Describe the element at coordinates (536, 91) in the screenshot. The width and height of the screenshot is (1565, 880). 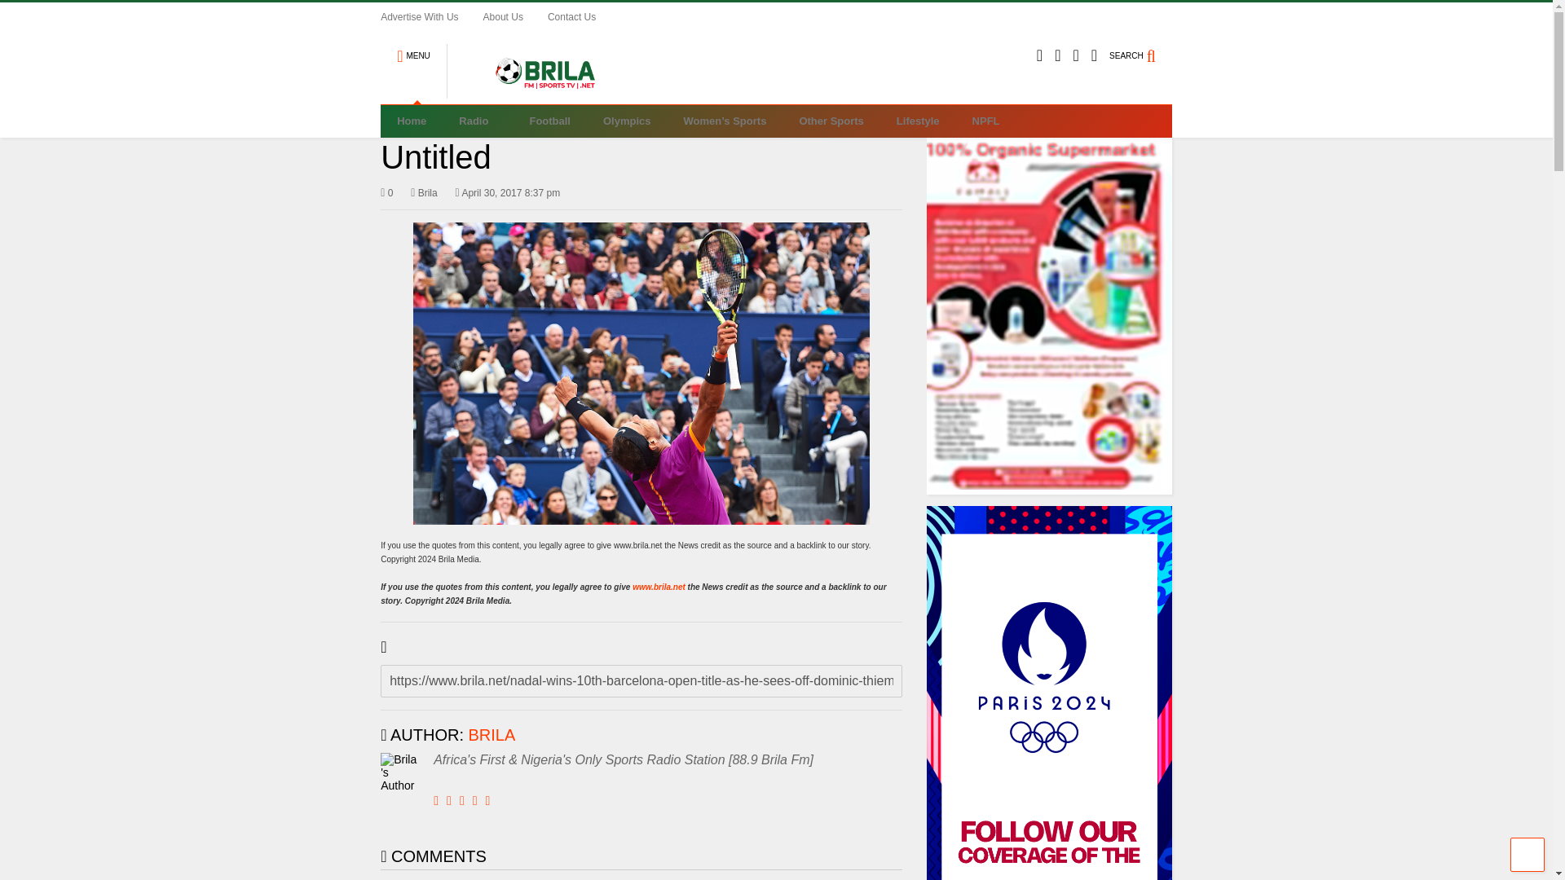
I see `Latest Sports News In Nigeria` at that location.